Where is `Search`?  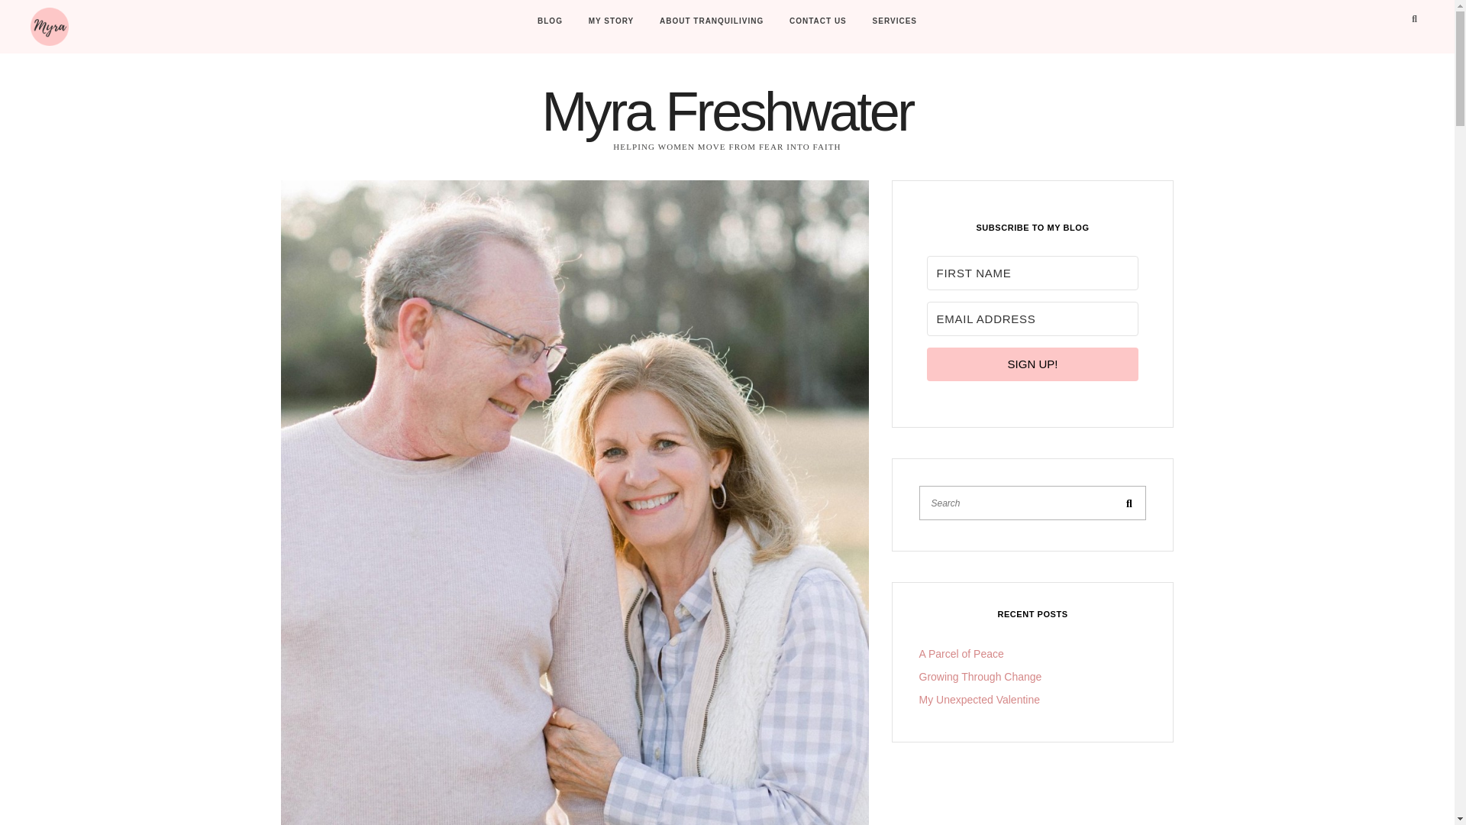
Search is located at coordinates (1129, 503).